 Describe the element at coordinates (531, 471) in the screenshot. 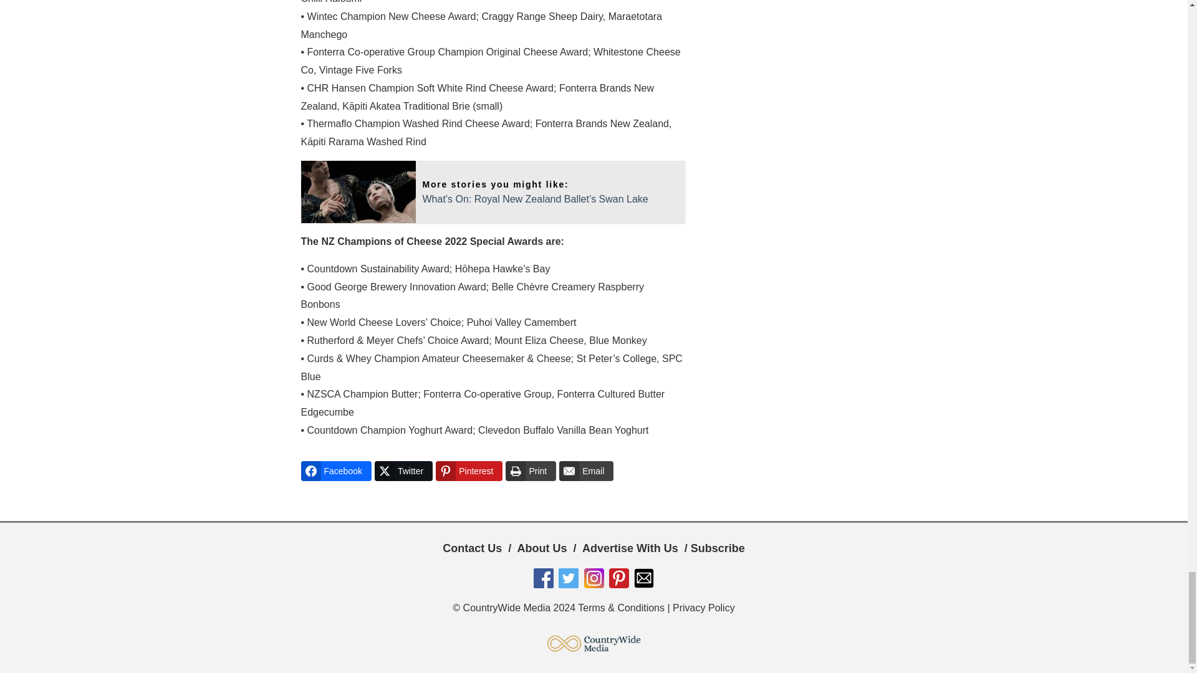

I see `Print` at that location.